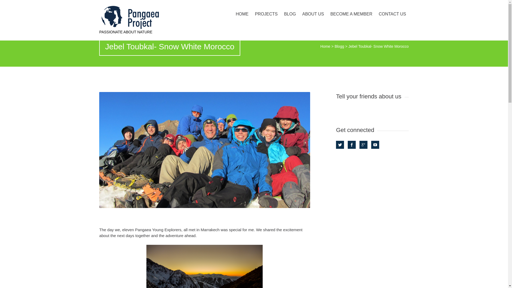  Describe the element at coordinates (325, 46) in the screenshot. I see `Home` at that location.